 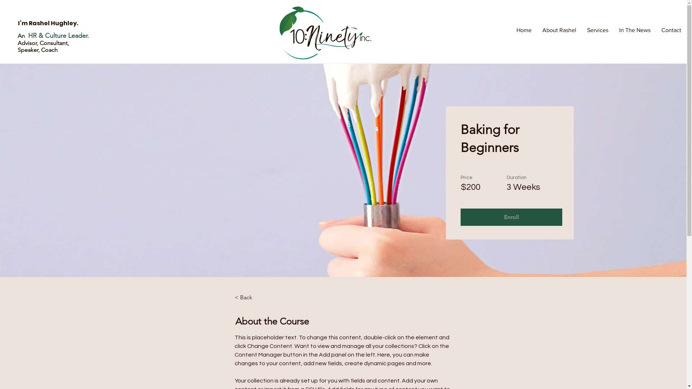 What do you see at coordinates (254, 298) in the screenshot?
I see `< Back` at bounding box center [254, 298].